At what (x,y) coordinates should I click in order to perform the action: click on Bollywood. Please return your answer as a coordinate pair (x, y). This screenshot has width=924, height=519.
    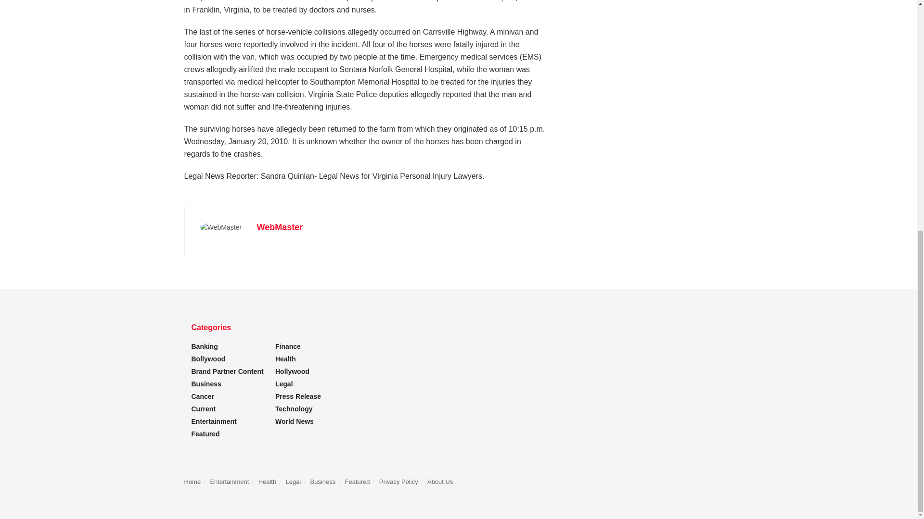
    Looking at the image, I should click on (208, 358).